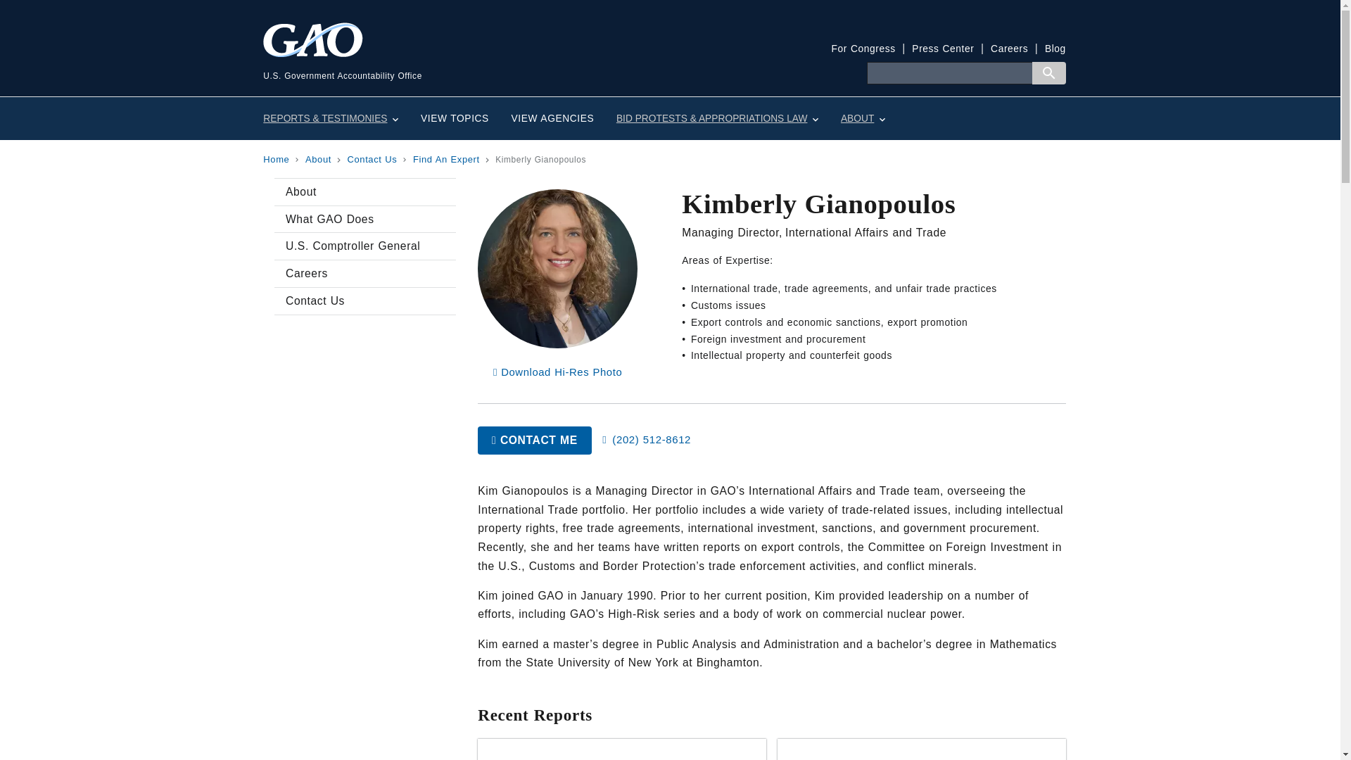 The height and width of the screenshot is (760, 1351). I want to click on For Congress, so click(863, 49).